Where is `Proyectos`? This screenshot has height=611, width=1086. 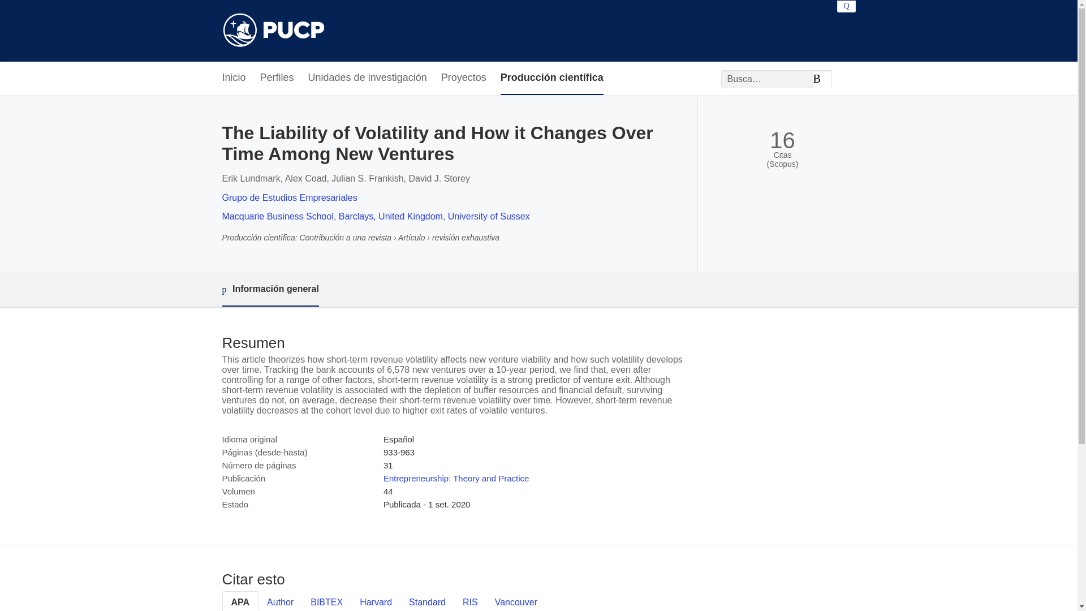
Proyectos is located at coordinates (464, 78).